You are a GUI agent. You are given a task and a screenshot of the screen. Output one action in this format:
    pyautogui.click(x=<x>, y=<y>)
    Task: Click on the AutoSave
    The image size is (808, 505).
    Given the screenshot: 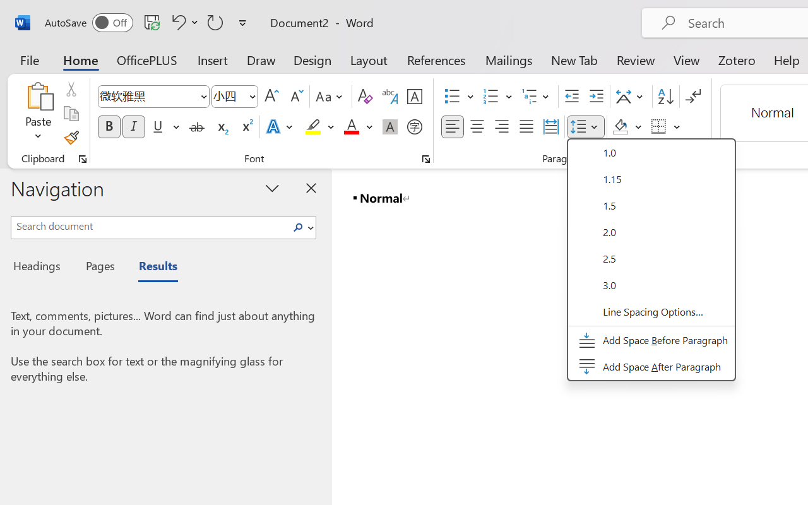 What is the action you would take?
    pyautogui.click(x=88, y=23)
    